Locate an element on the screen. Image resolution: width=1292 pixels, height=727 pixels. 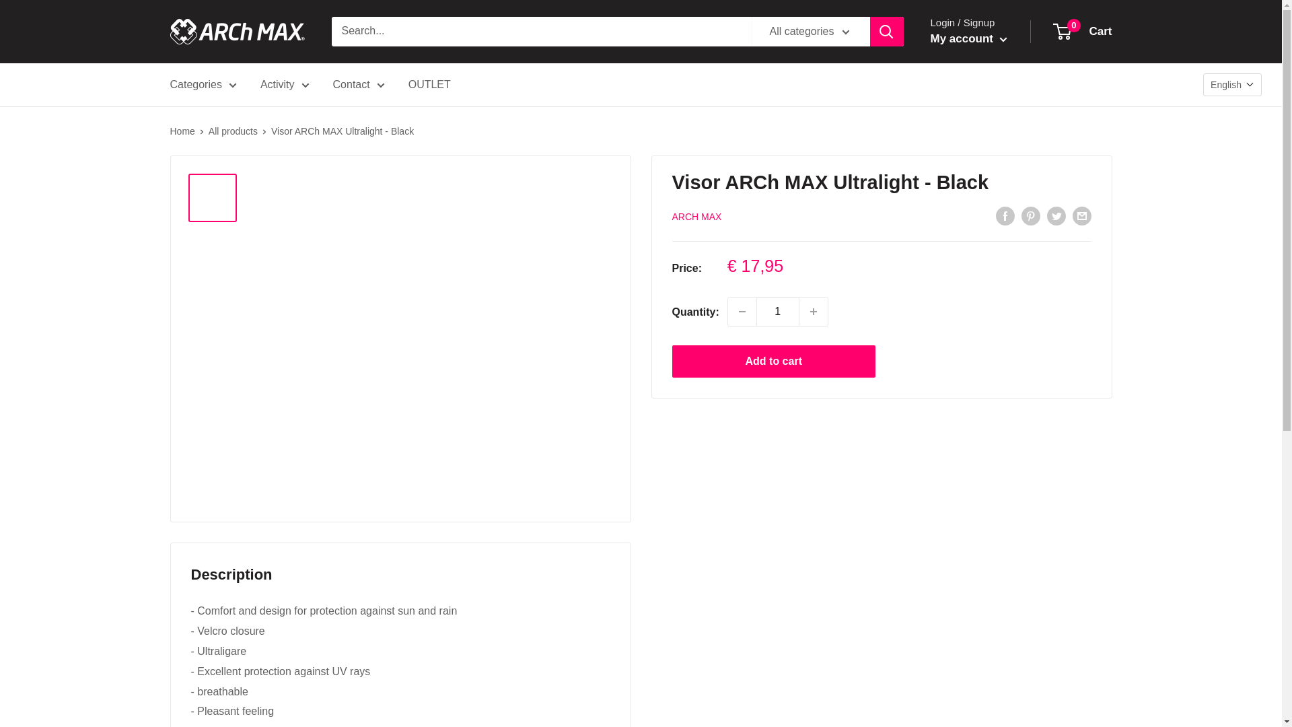
Decrease quantity by 1 is located at coordinates (742, 311).